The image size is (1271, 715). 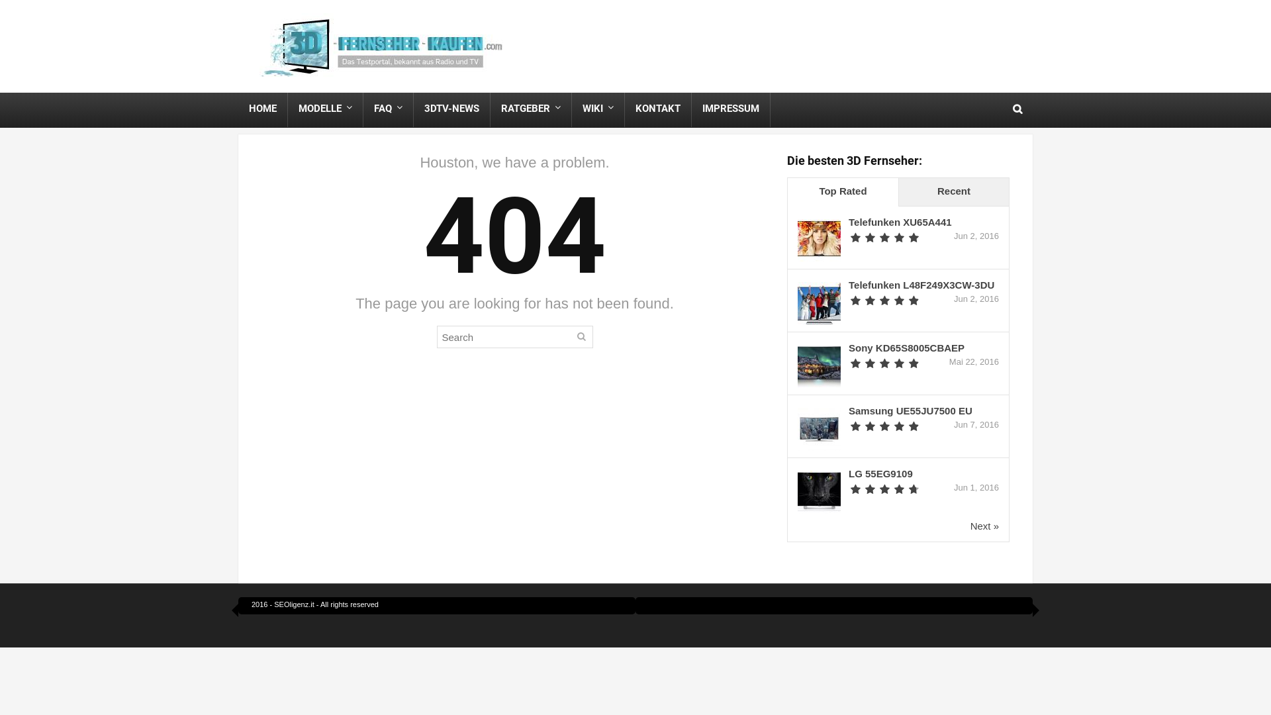 What do you see at coordinates (921, 285) in the screenshot?
I see `Telefunken L48F249X3CW-3DU` at bounding box center [921, 285].